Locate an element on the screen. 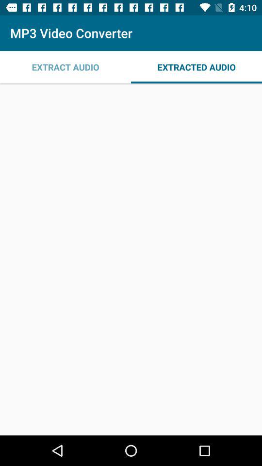  press the item below mp3 video converter app is located at coordinates (65, 67).